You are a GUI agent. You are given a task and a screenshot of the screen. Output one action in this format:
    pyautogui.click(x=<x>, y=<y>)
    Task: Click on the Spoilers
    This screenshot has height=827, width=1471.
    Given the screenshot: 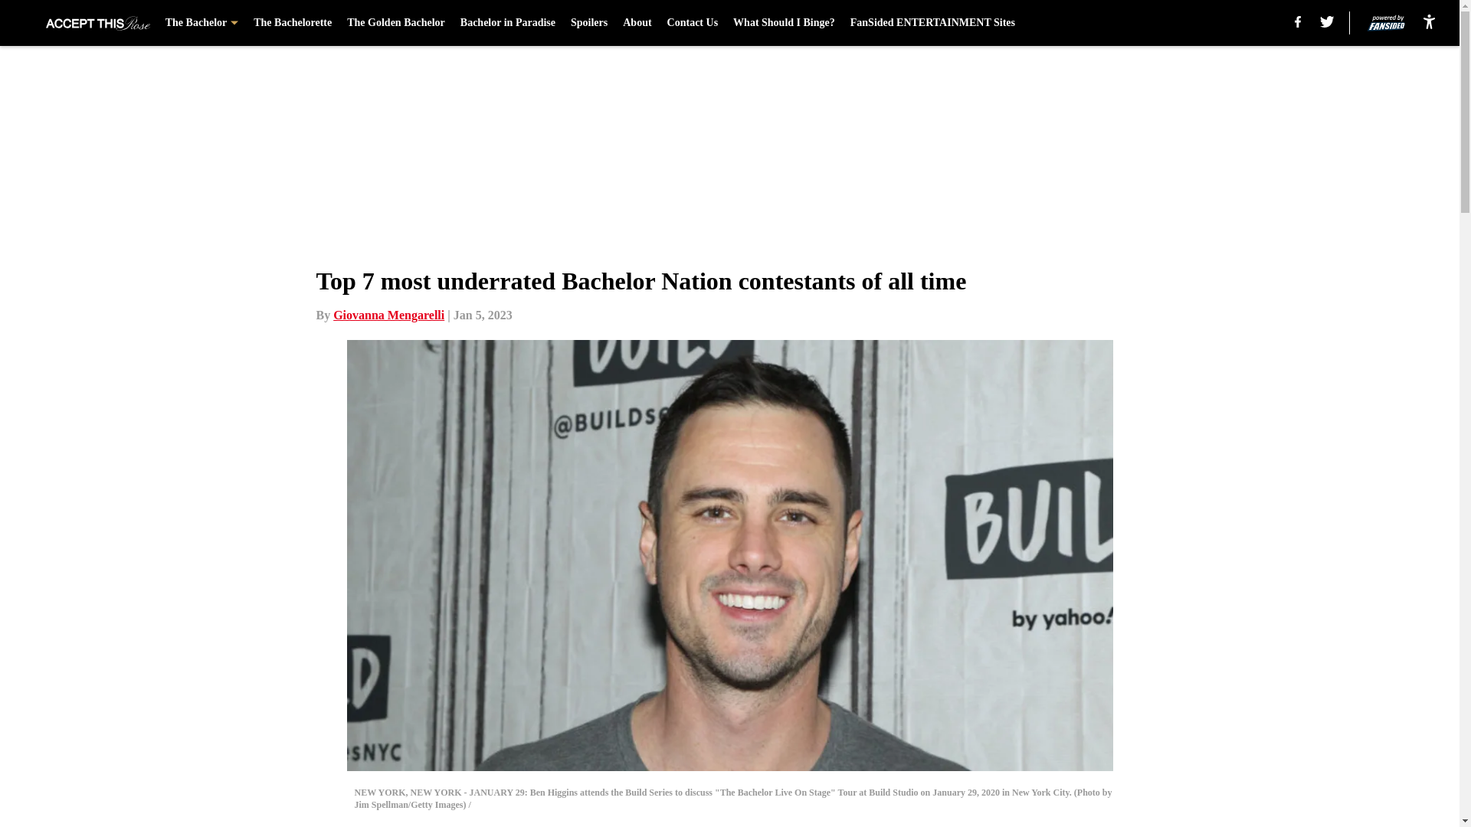 What is the action you would take?
    pyautogui.click(x=588, y=23)
    